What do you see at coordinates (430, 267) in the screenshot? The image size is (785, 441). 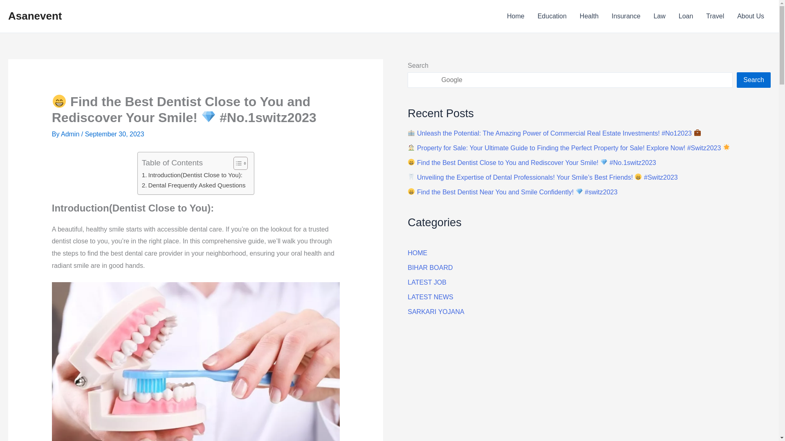 I see `BIHAR BOARD` at bounding box center [430, 267].